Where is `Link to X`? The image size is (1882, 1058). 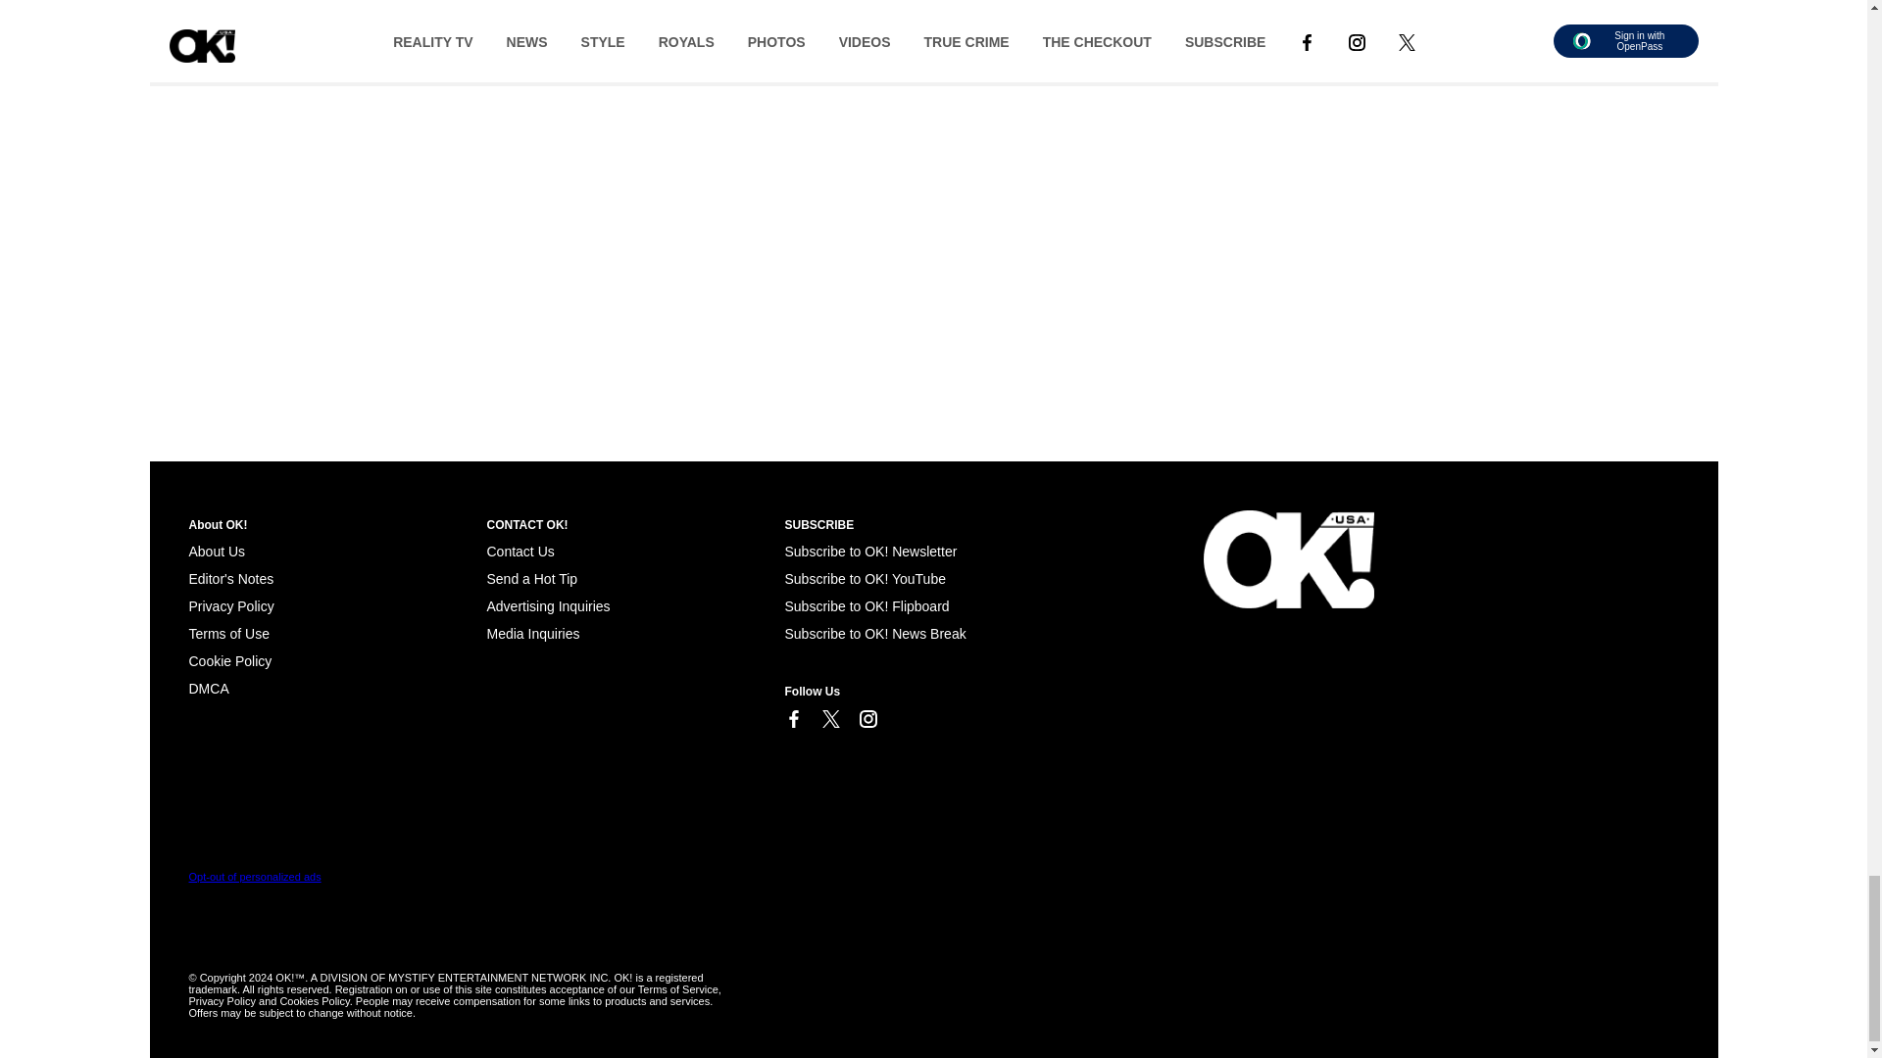 Link to X is located at coordinates (829, 719).